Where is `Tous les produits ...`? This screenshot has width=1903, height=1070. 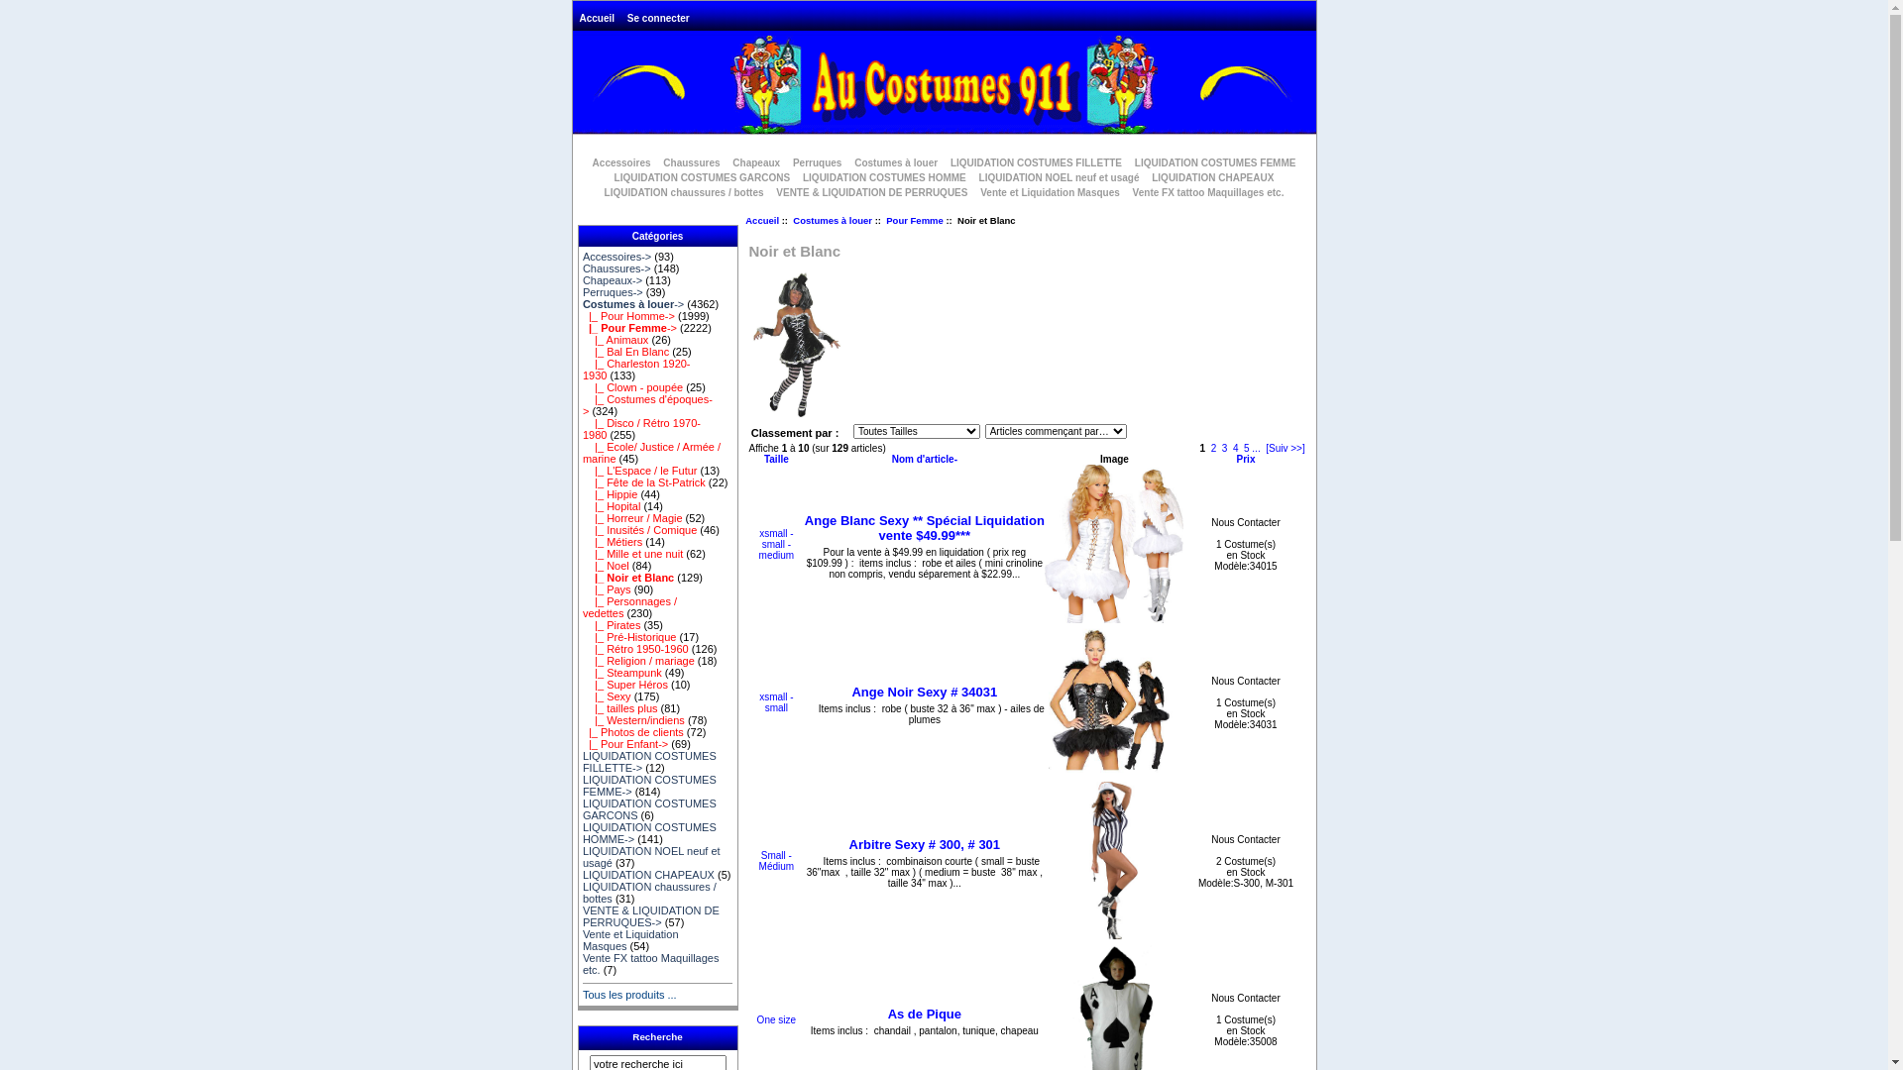 Tous les produits ... is located at coordinates (630, 995).